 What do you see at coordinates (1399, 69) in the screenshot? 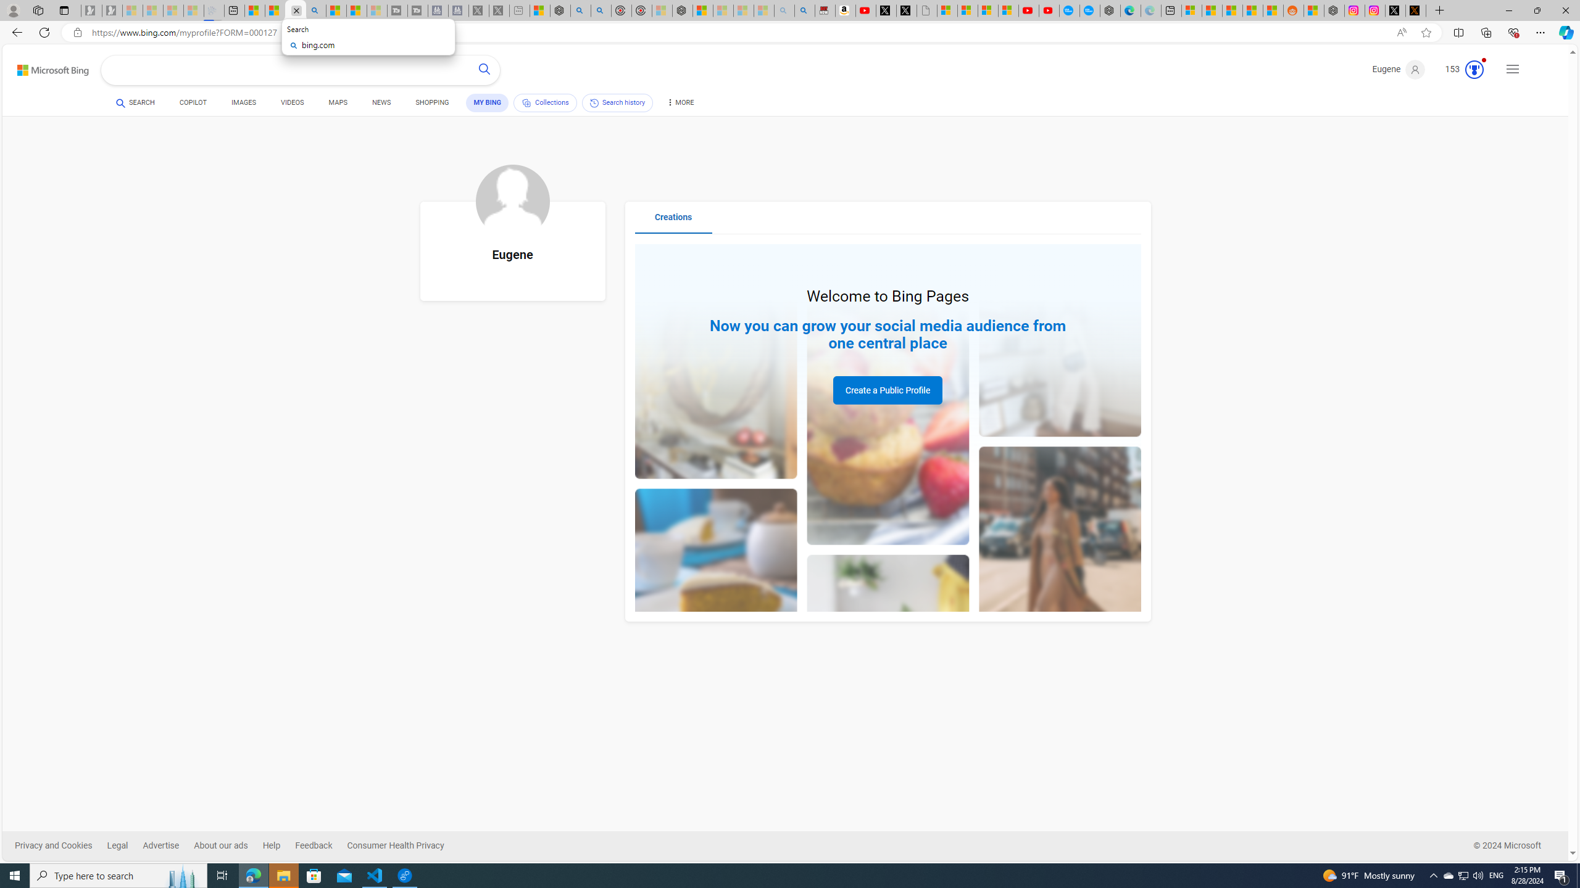
I see `Eugene` at bounding box center [1399, 69].